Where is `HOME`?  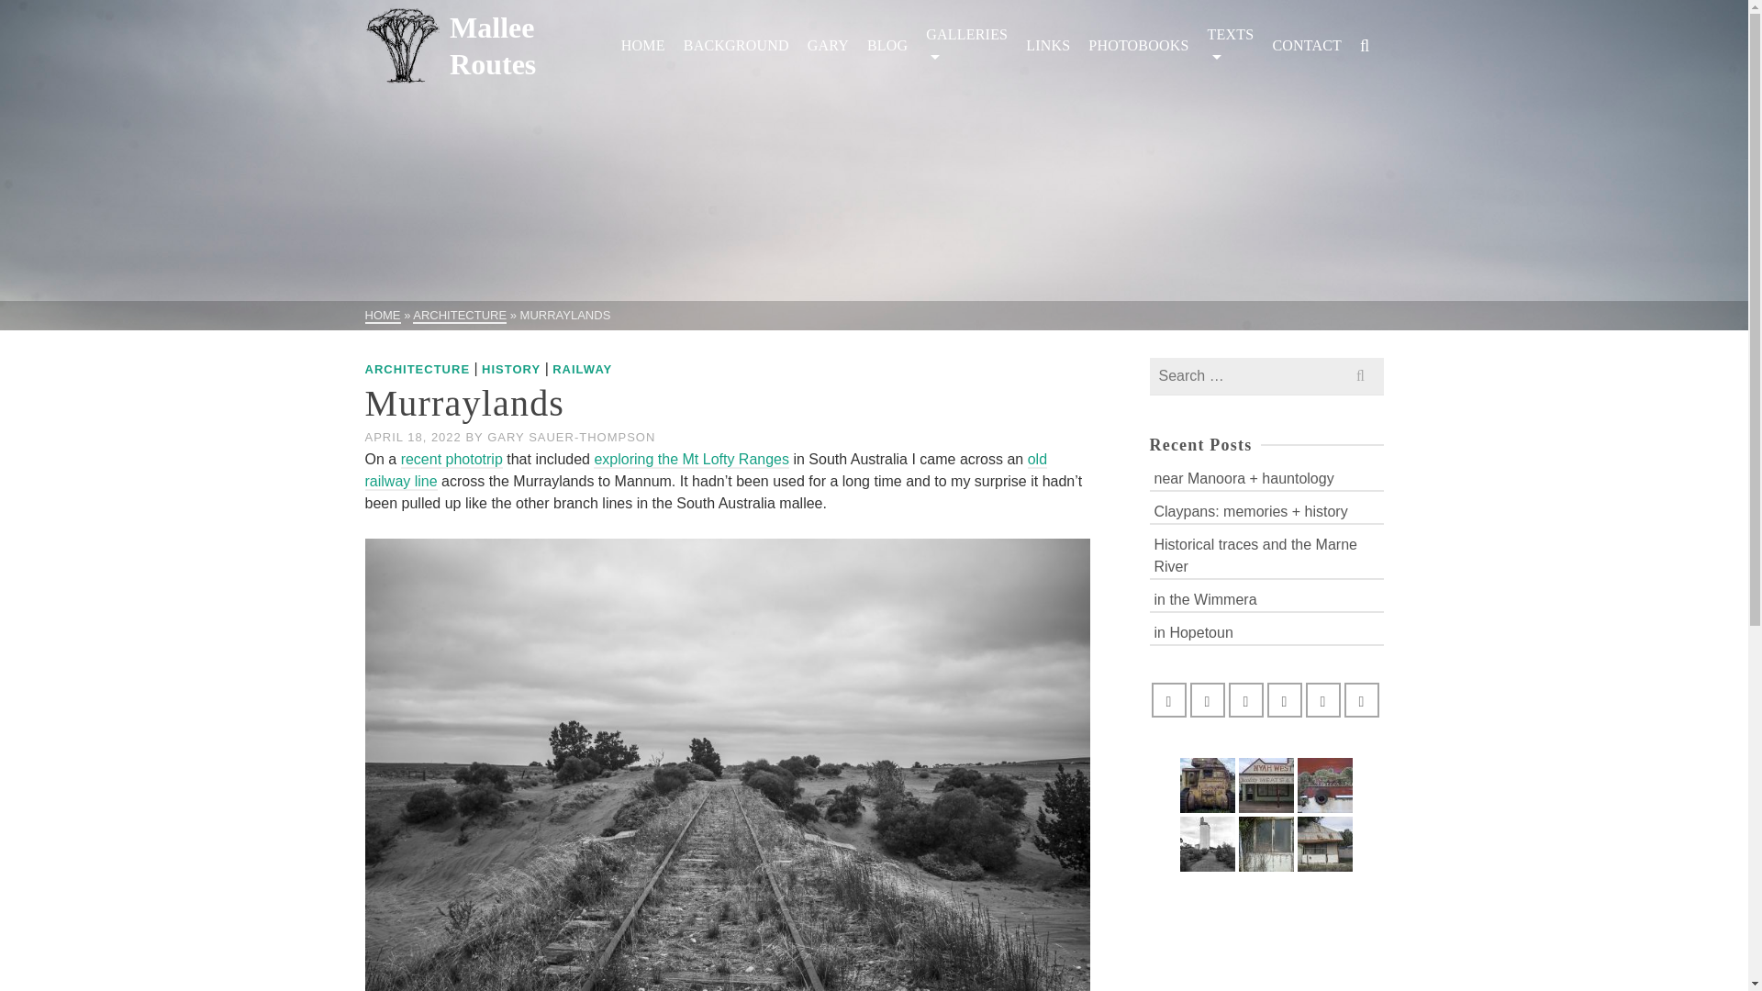 HOME is located at coordinates (642, 46).